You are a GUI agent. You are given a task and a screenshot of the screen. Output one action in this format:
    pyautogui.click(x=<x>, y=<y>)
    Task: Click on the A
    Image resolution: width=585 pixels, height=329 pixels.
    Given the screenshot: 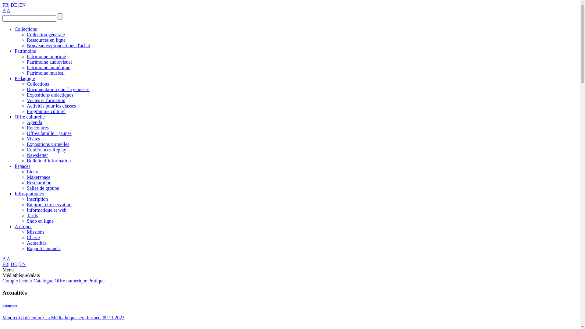 What is the action you would take?
    pyautogui.click(x=9, y=259)
    